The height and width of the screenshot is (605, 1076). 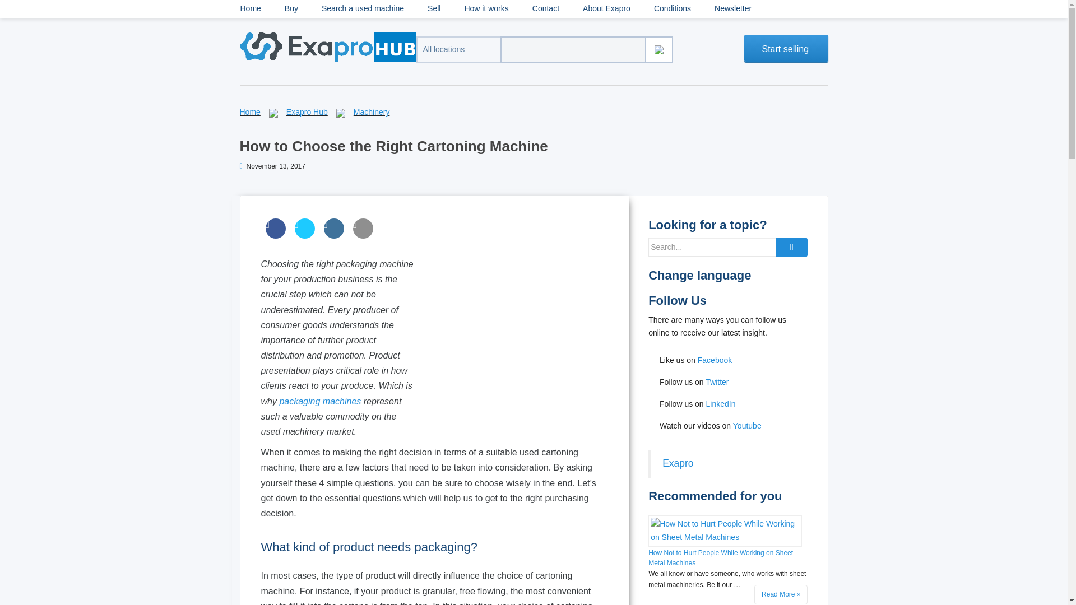 What do you see at coordinates (250, 112) in the screenshot?
I see `Home` at bounding box center [250, 112].